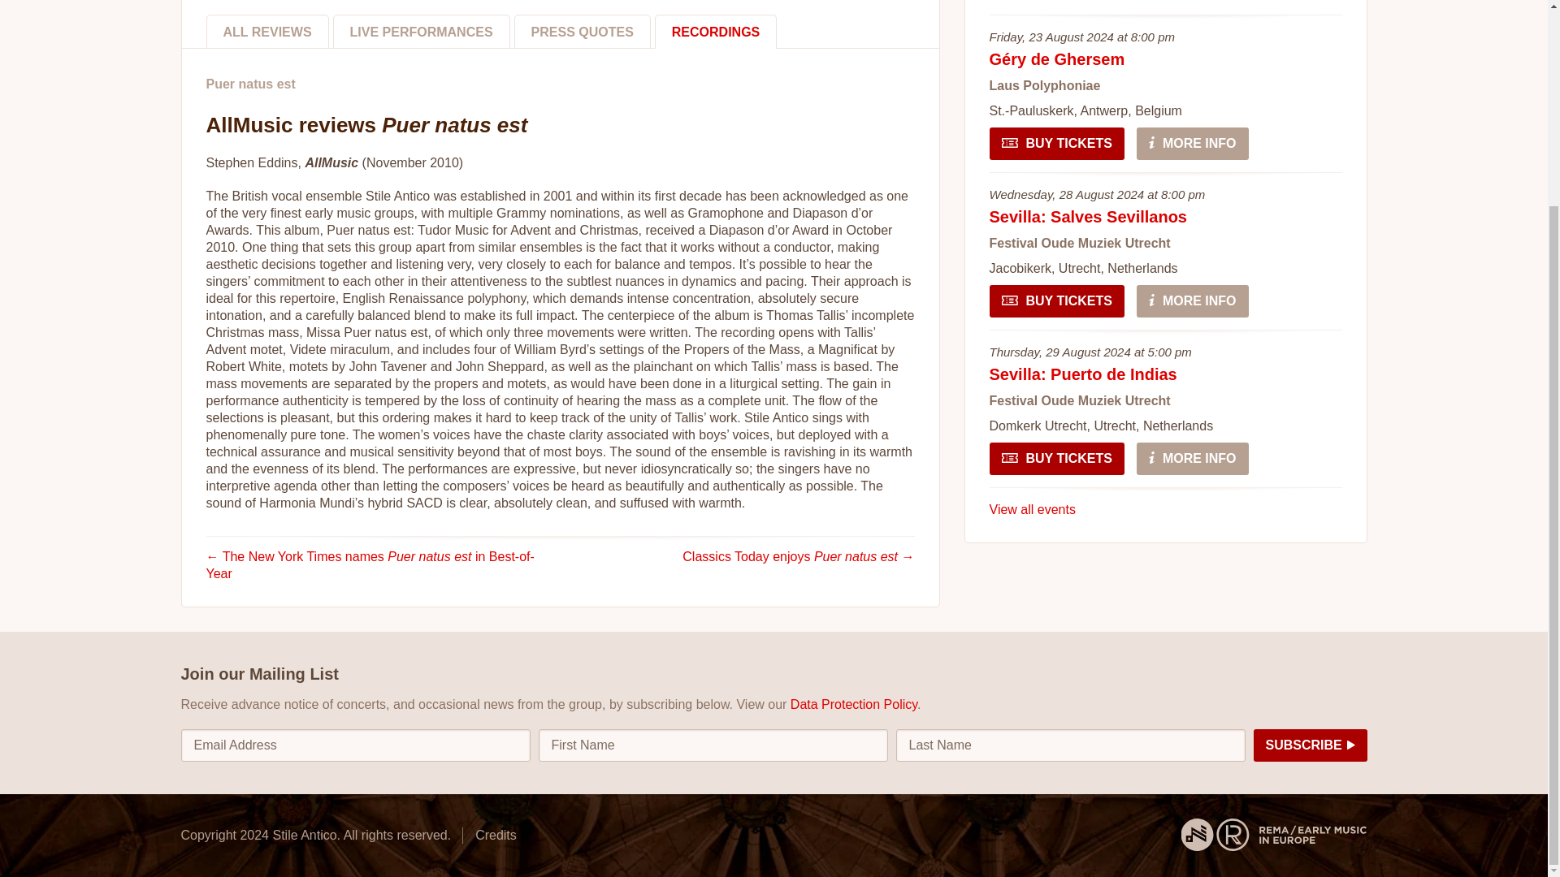  What do you see at coordinates (355, 745) in the screenshot?
I see `Email Address` at bounding box center [355, 745].